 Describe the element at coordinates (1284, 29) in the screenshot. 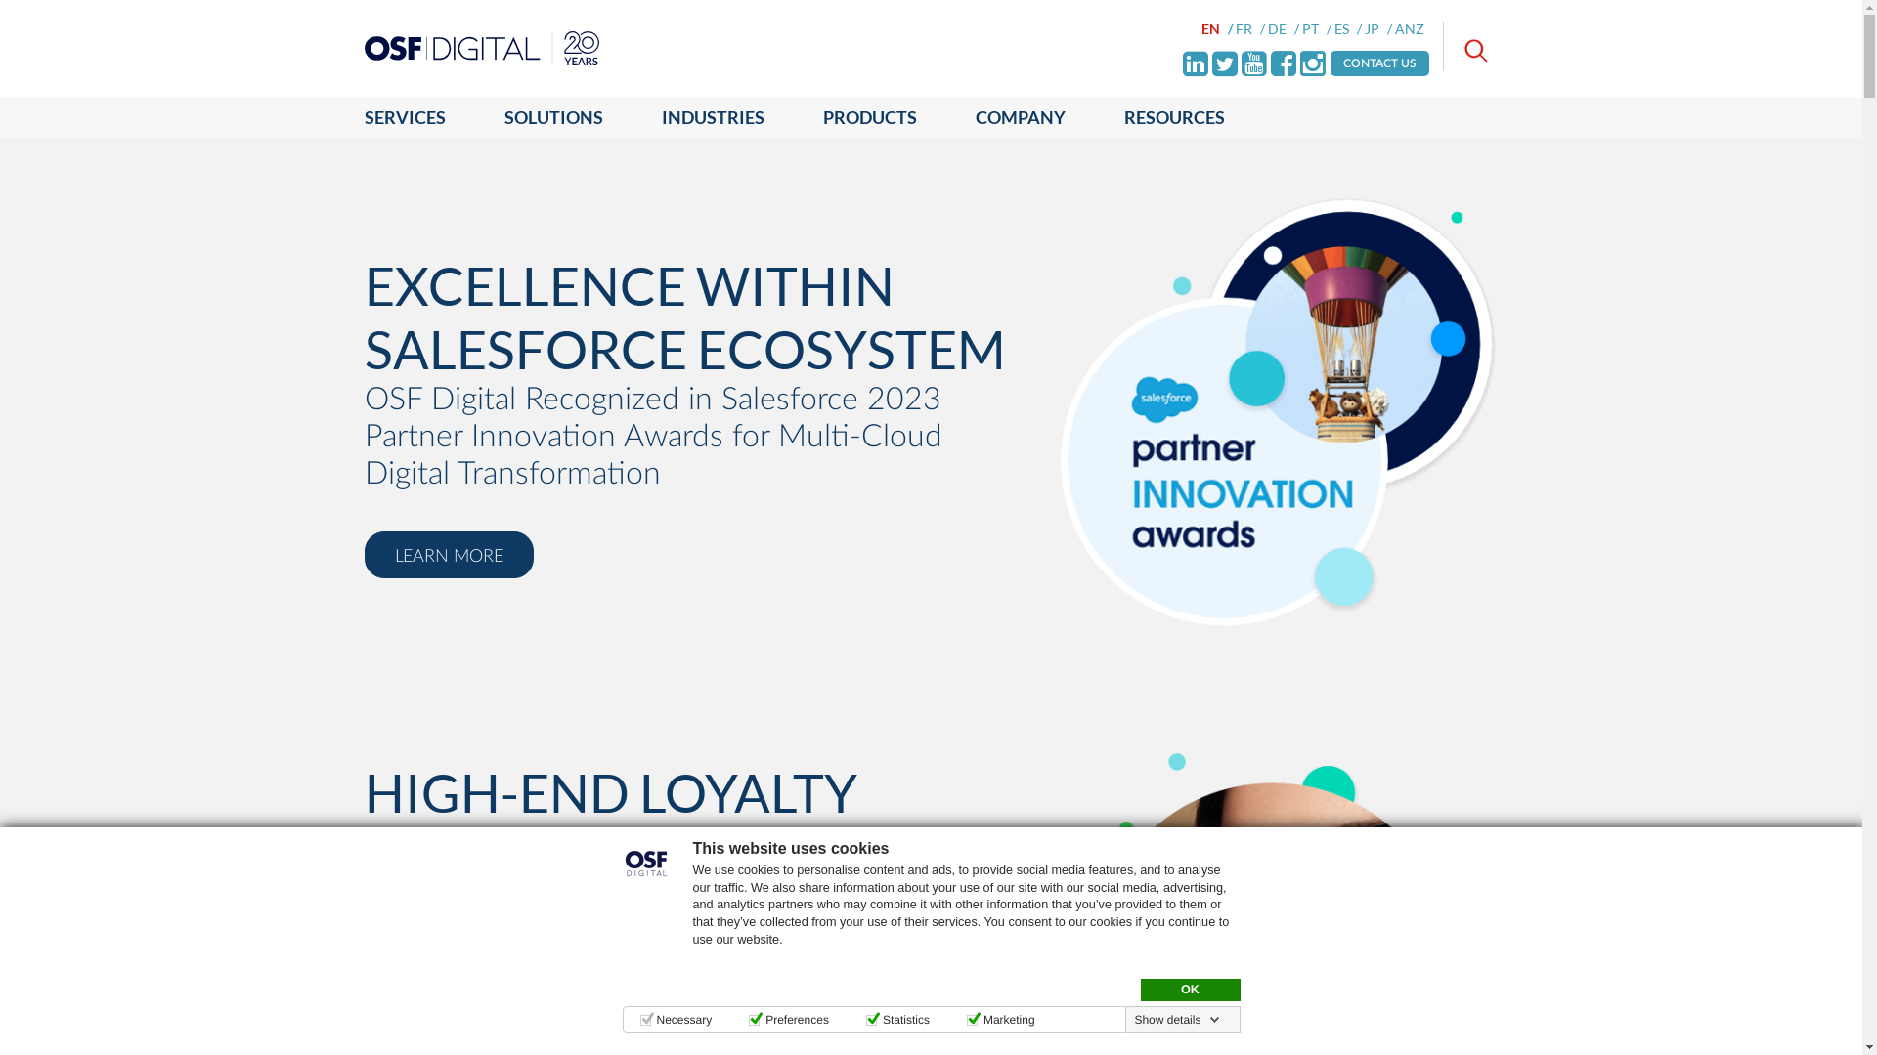

I see `DE` at that location.